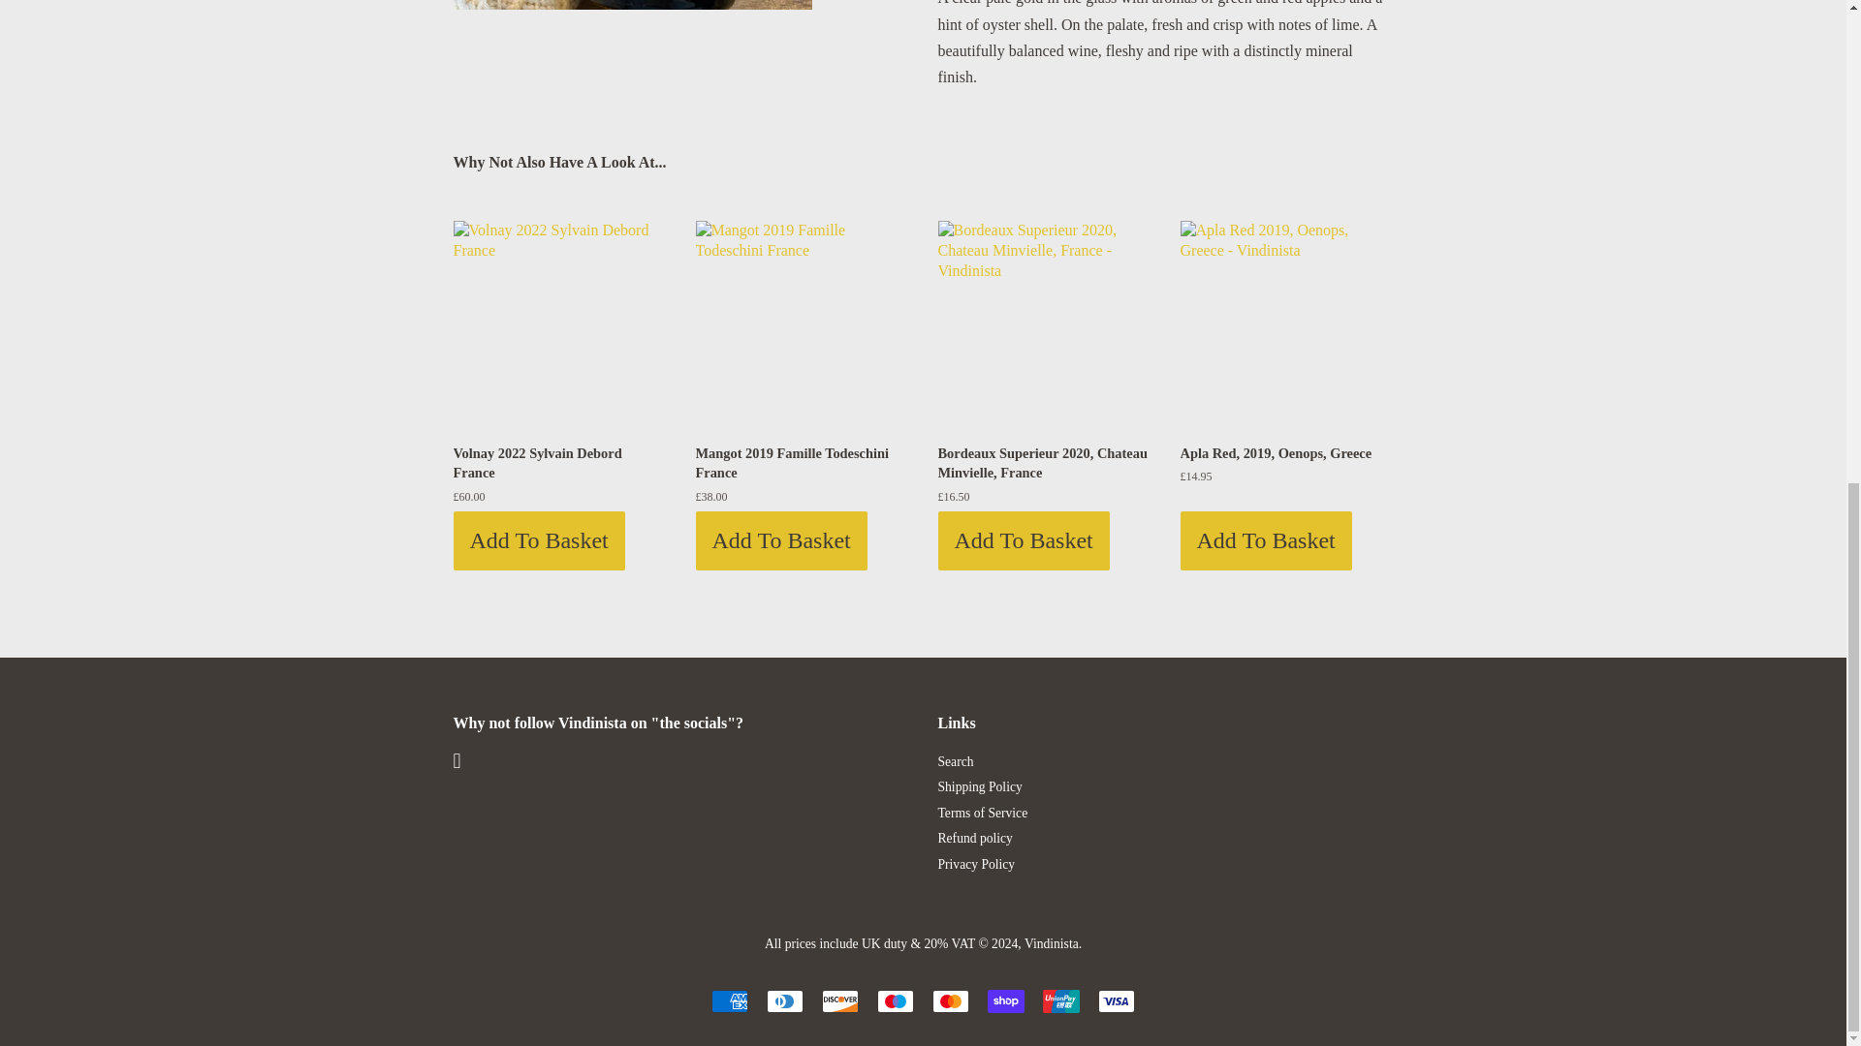 The height and width of the screenshot is (1046, 1861). I want to click on Search, so click(956, 761).